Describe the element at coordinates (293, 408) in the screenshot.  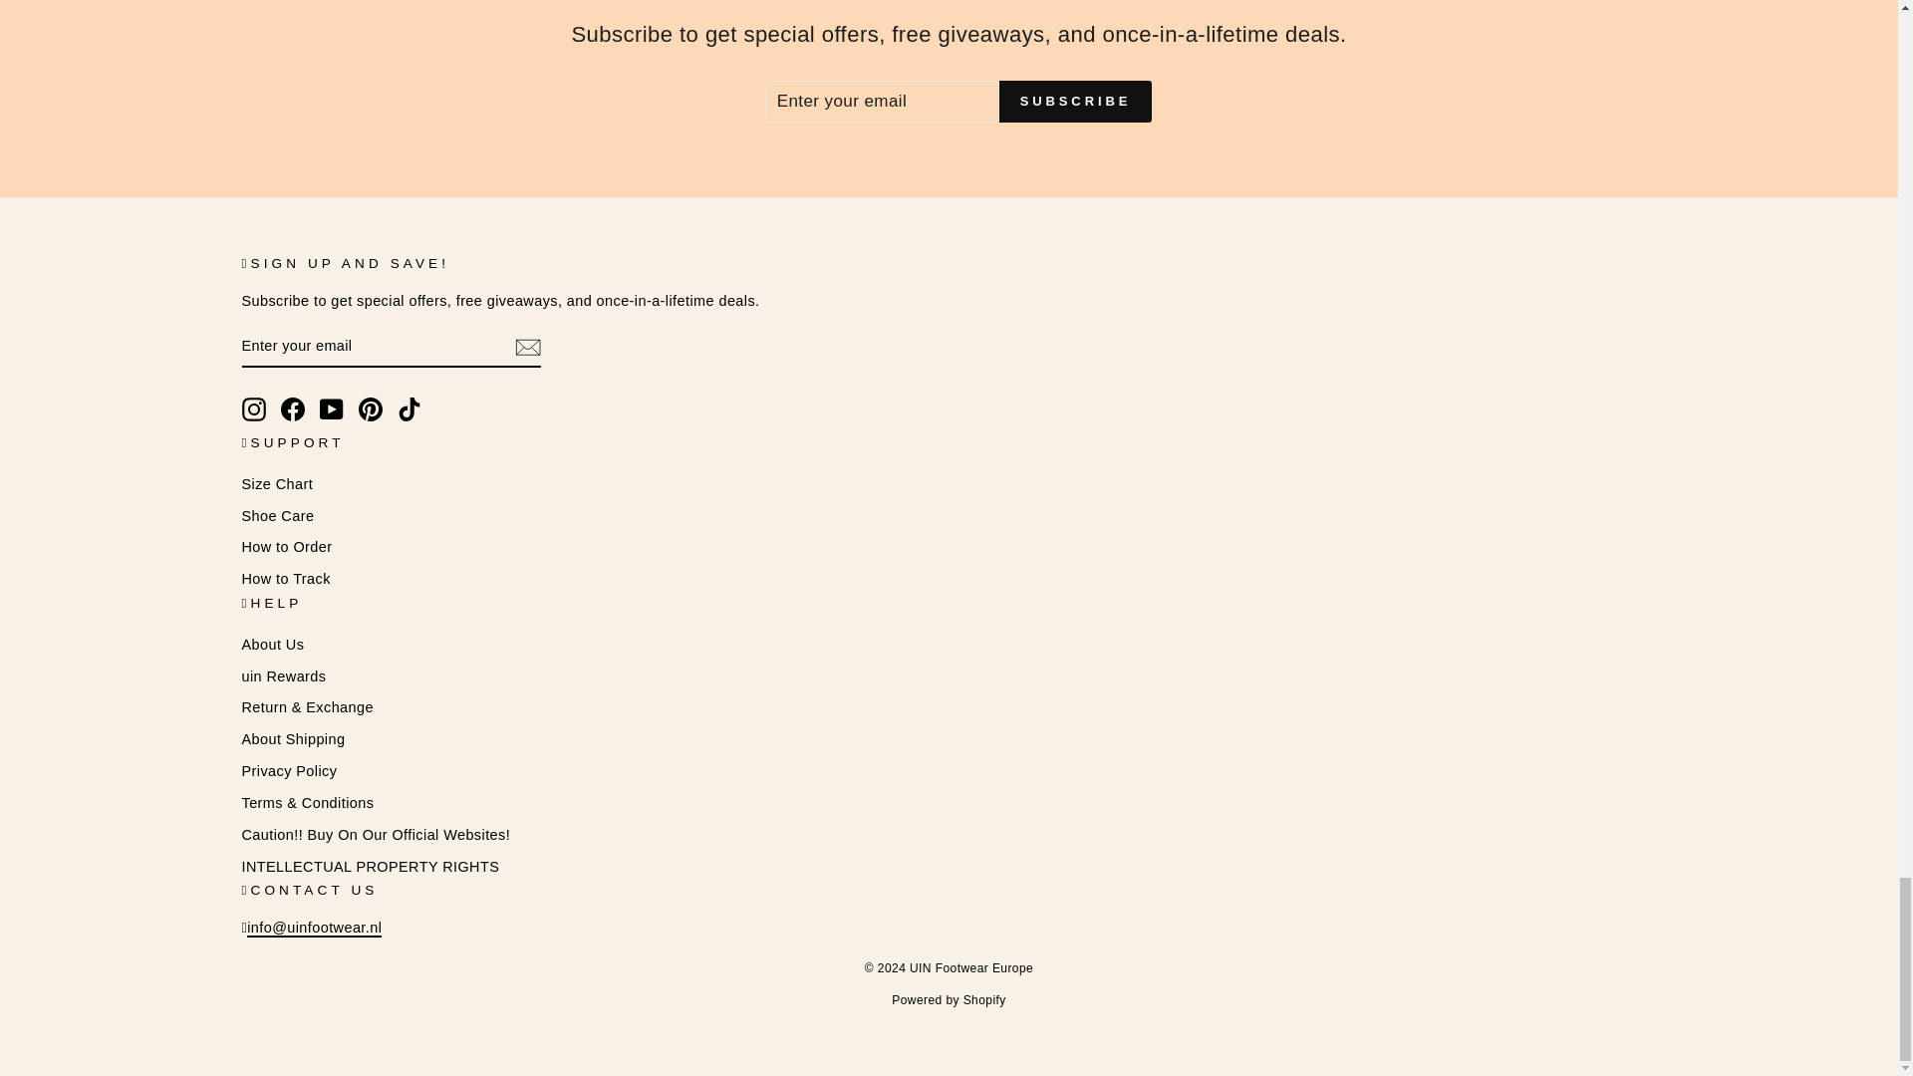
I see `UIN Footwear Europe on Facebook` at that location.